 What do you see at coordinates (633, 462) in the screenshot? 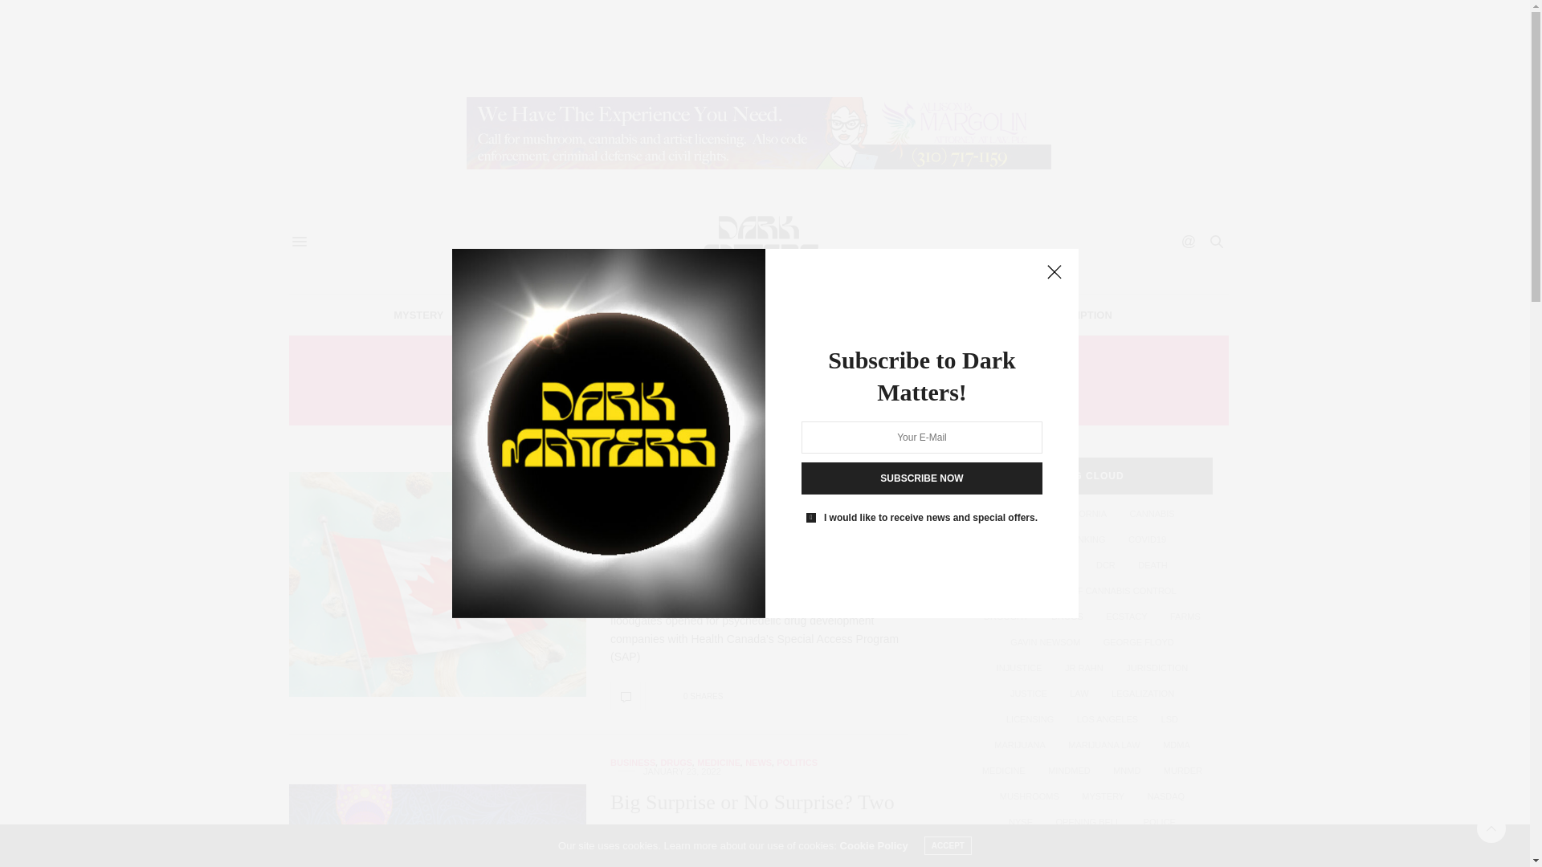
I see `BUSINESS` at bounding box center [633, 462].